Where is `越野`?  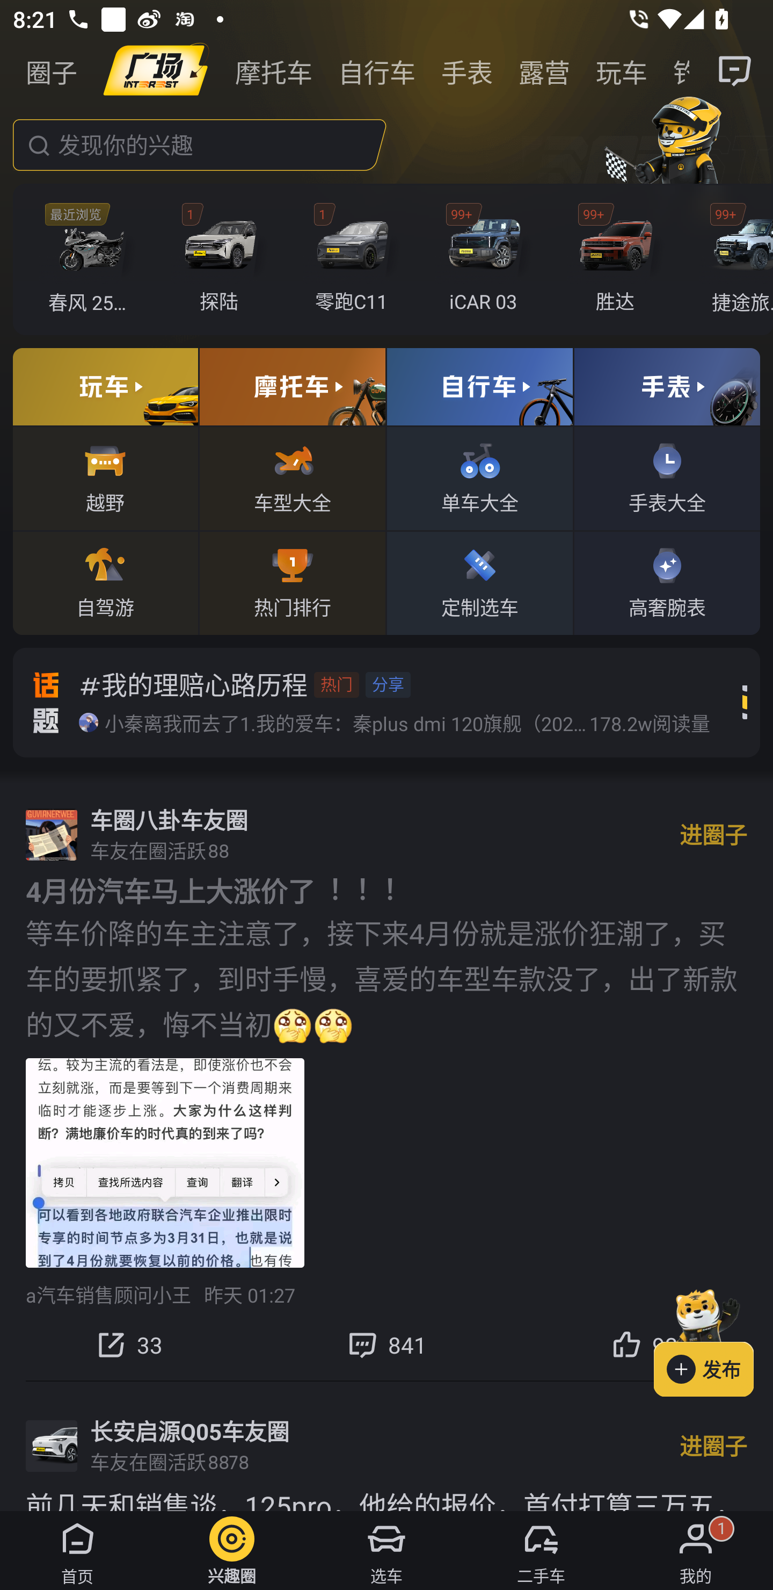
越野 is located at coordinates (105, 478).